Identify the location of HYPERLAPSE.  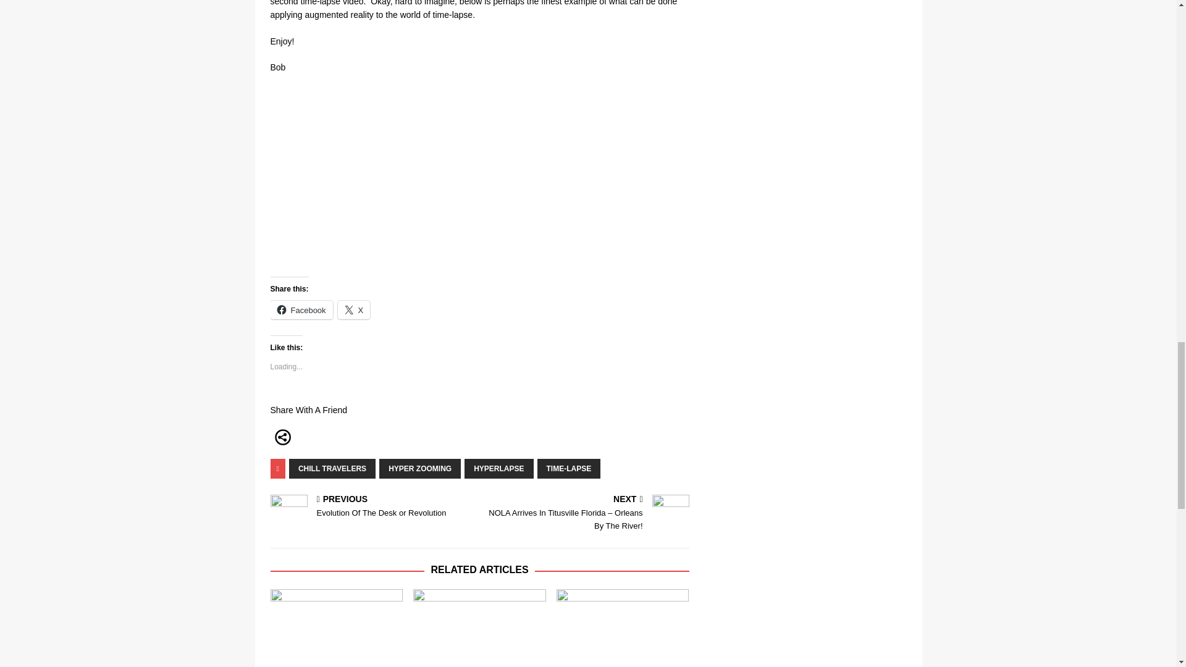
(420, 469).